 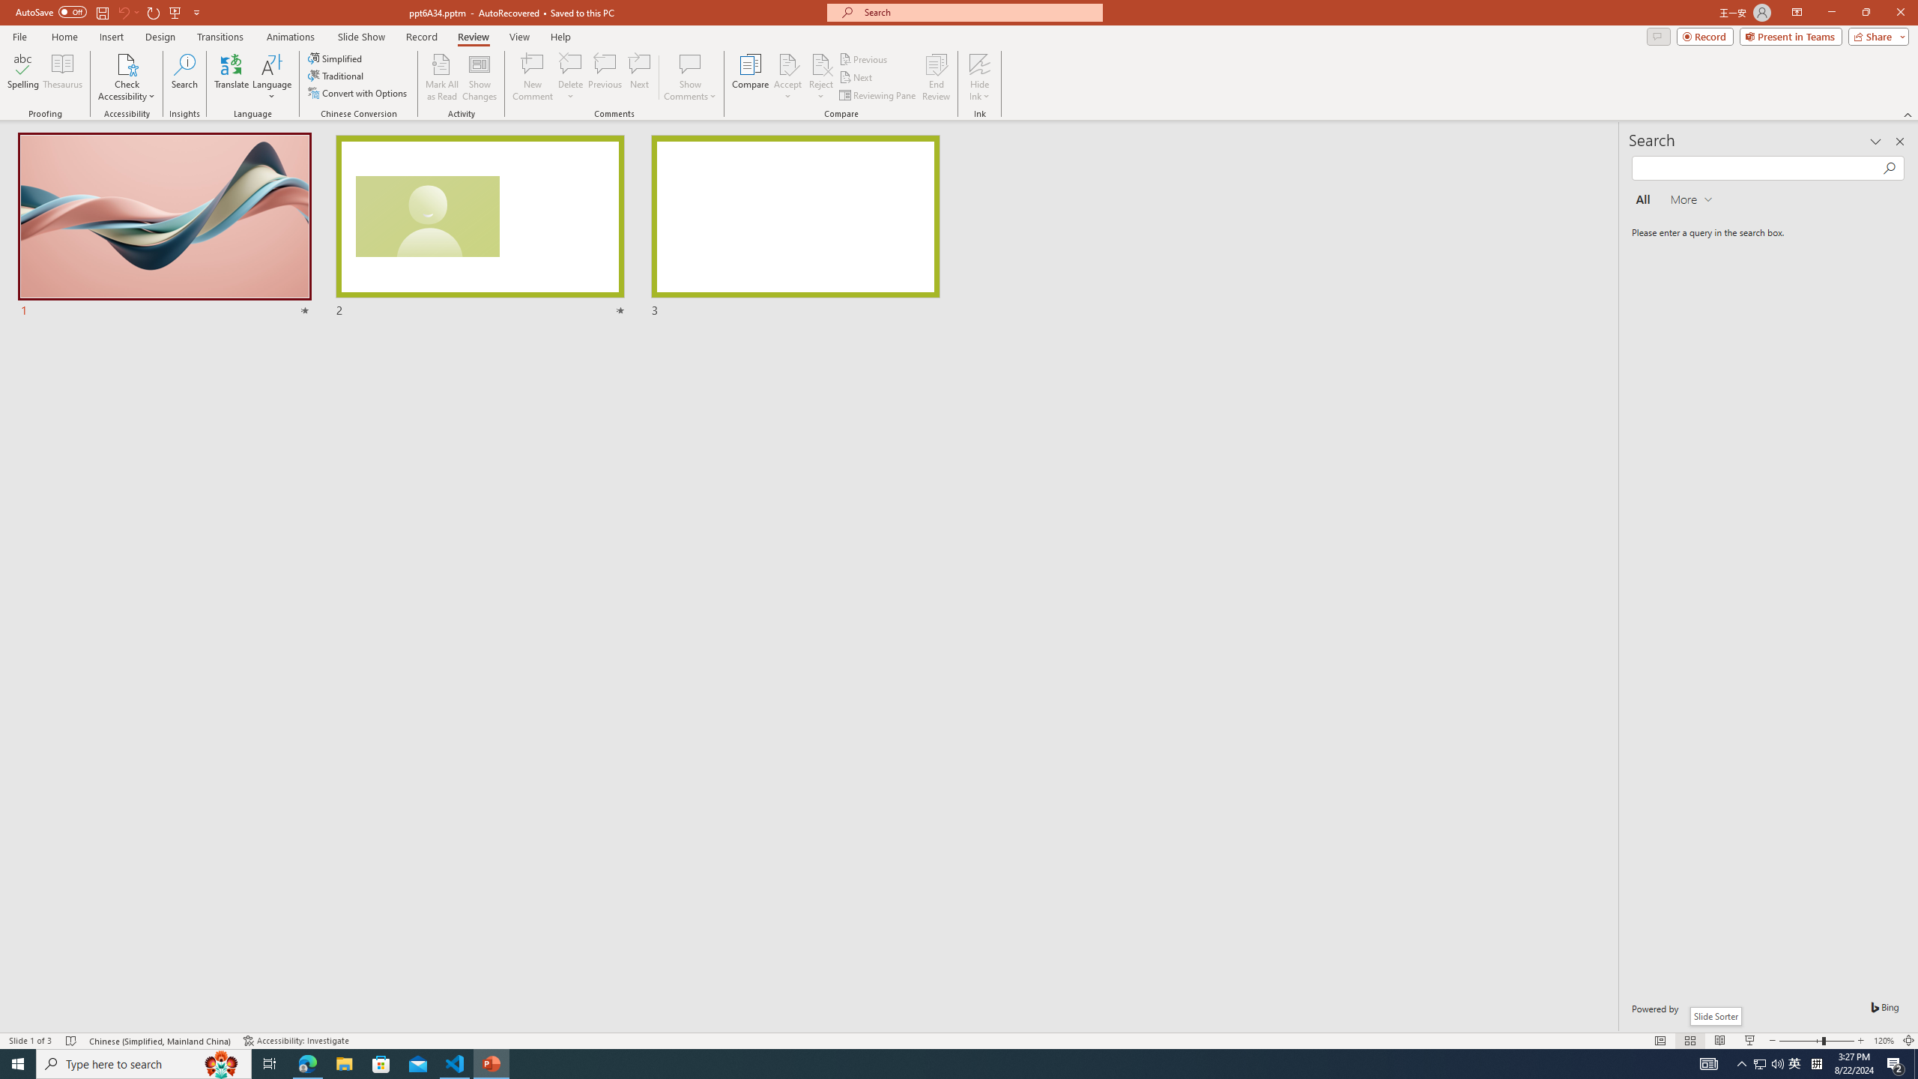 I want to click on Present in Teams, so click(x=1791, y=36).